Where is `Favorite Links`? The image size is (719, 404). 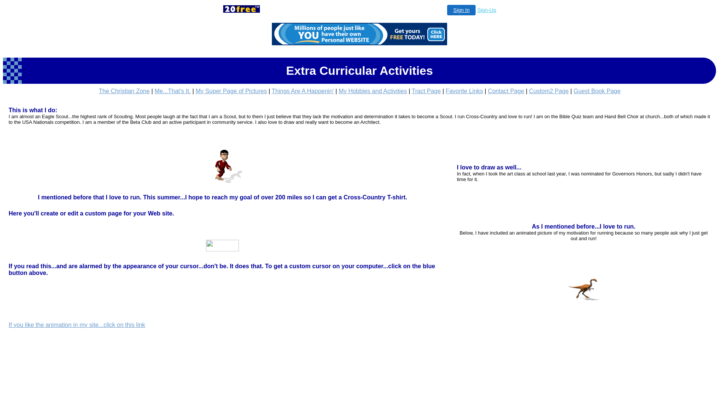
Favorite Links is located at coordinates (464, 91).